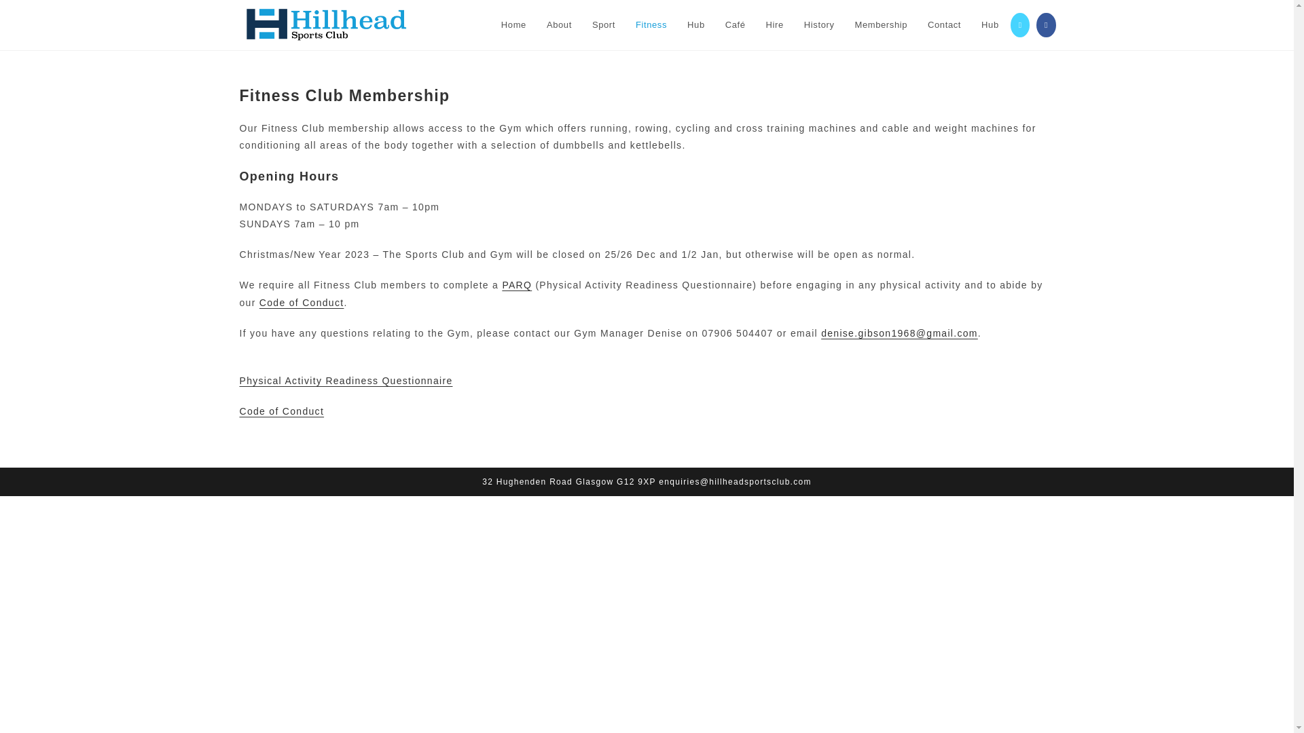 Image resolution: width=1304 pixels, height=733 pixels. What do you see at coordinates (345, 389) in the screenshot?
I see `Physical Activity Readiness Questionnaire` at bounding box center [345, 389].